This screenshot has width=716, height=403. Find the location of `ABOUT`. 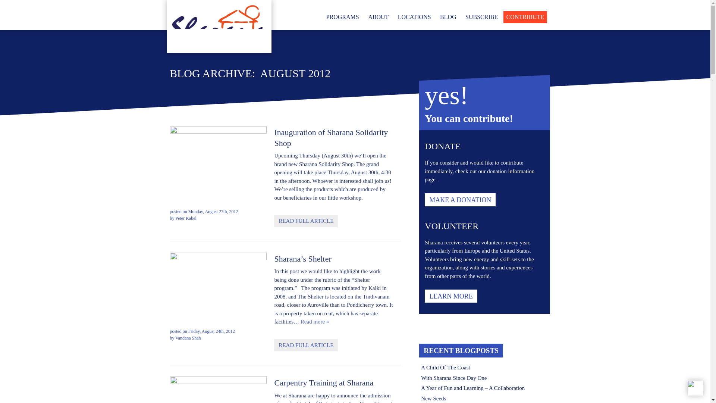

ABOUT is located at coordinates (378, 17).